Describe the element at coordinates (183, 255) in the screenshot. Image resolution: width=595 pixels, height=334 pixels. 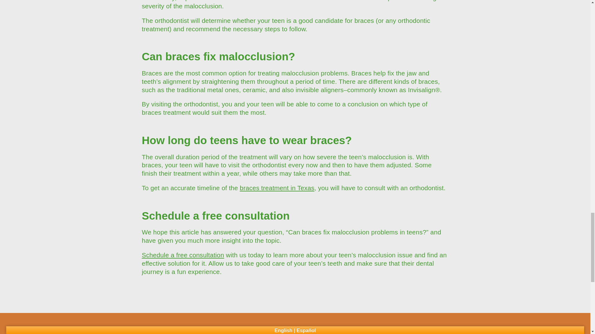
I see `Schedule a free consultation` at that location.